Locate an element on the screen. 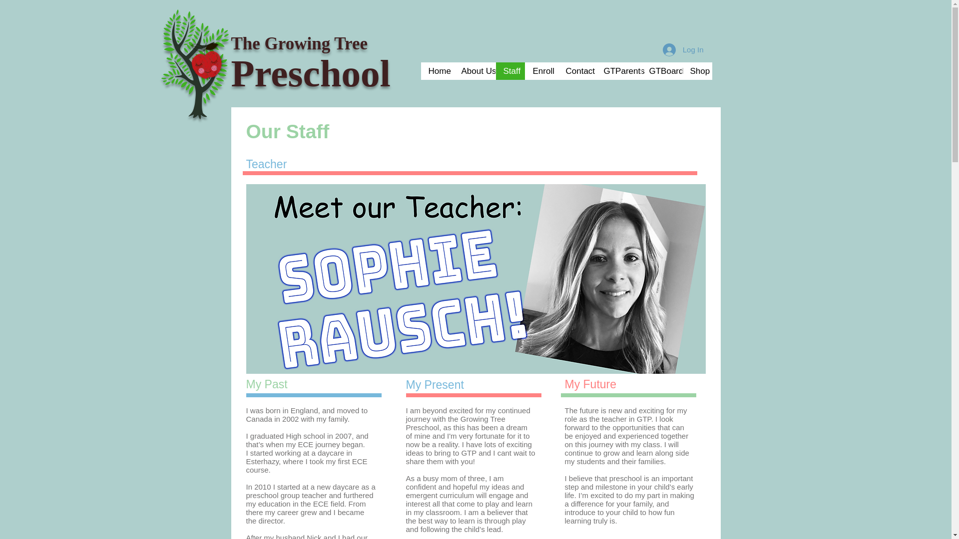  About Us is located at coordinates (475, 71).